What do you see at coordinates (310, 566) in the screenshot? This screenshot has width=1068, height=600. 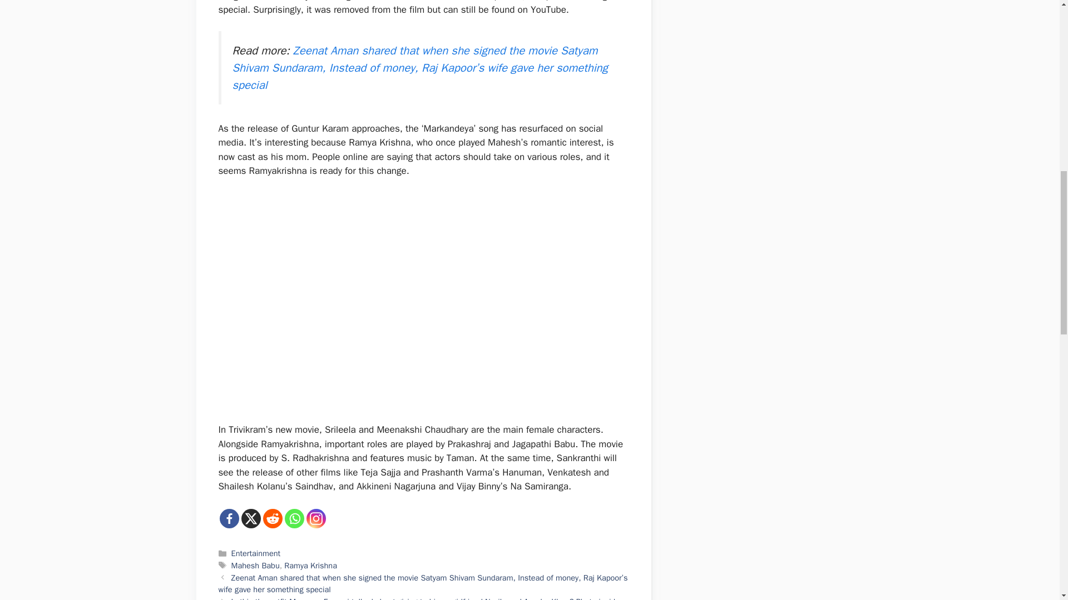 I see `Ramya Krishna` at bounding box center [310, 566].